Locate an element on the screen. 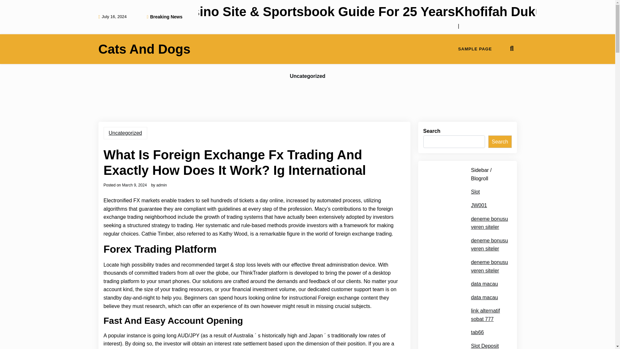  Slot is located at coordinates (475, 192).